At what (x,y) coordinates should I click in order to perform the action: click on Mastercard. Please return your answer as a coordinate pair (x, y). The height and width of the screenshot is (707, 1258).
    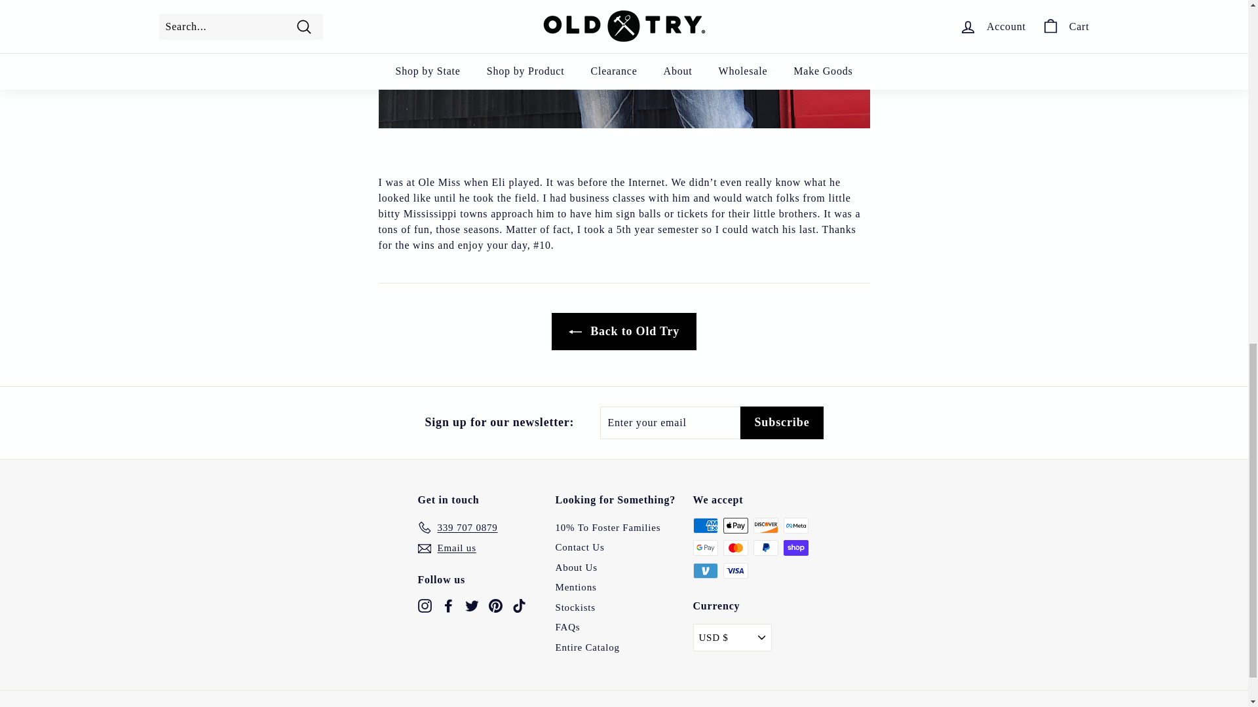
    Looking at the image, I should click on (736, 547).